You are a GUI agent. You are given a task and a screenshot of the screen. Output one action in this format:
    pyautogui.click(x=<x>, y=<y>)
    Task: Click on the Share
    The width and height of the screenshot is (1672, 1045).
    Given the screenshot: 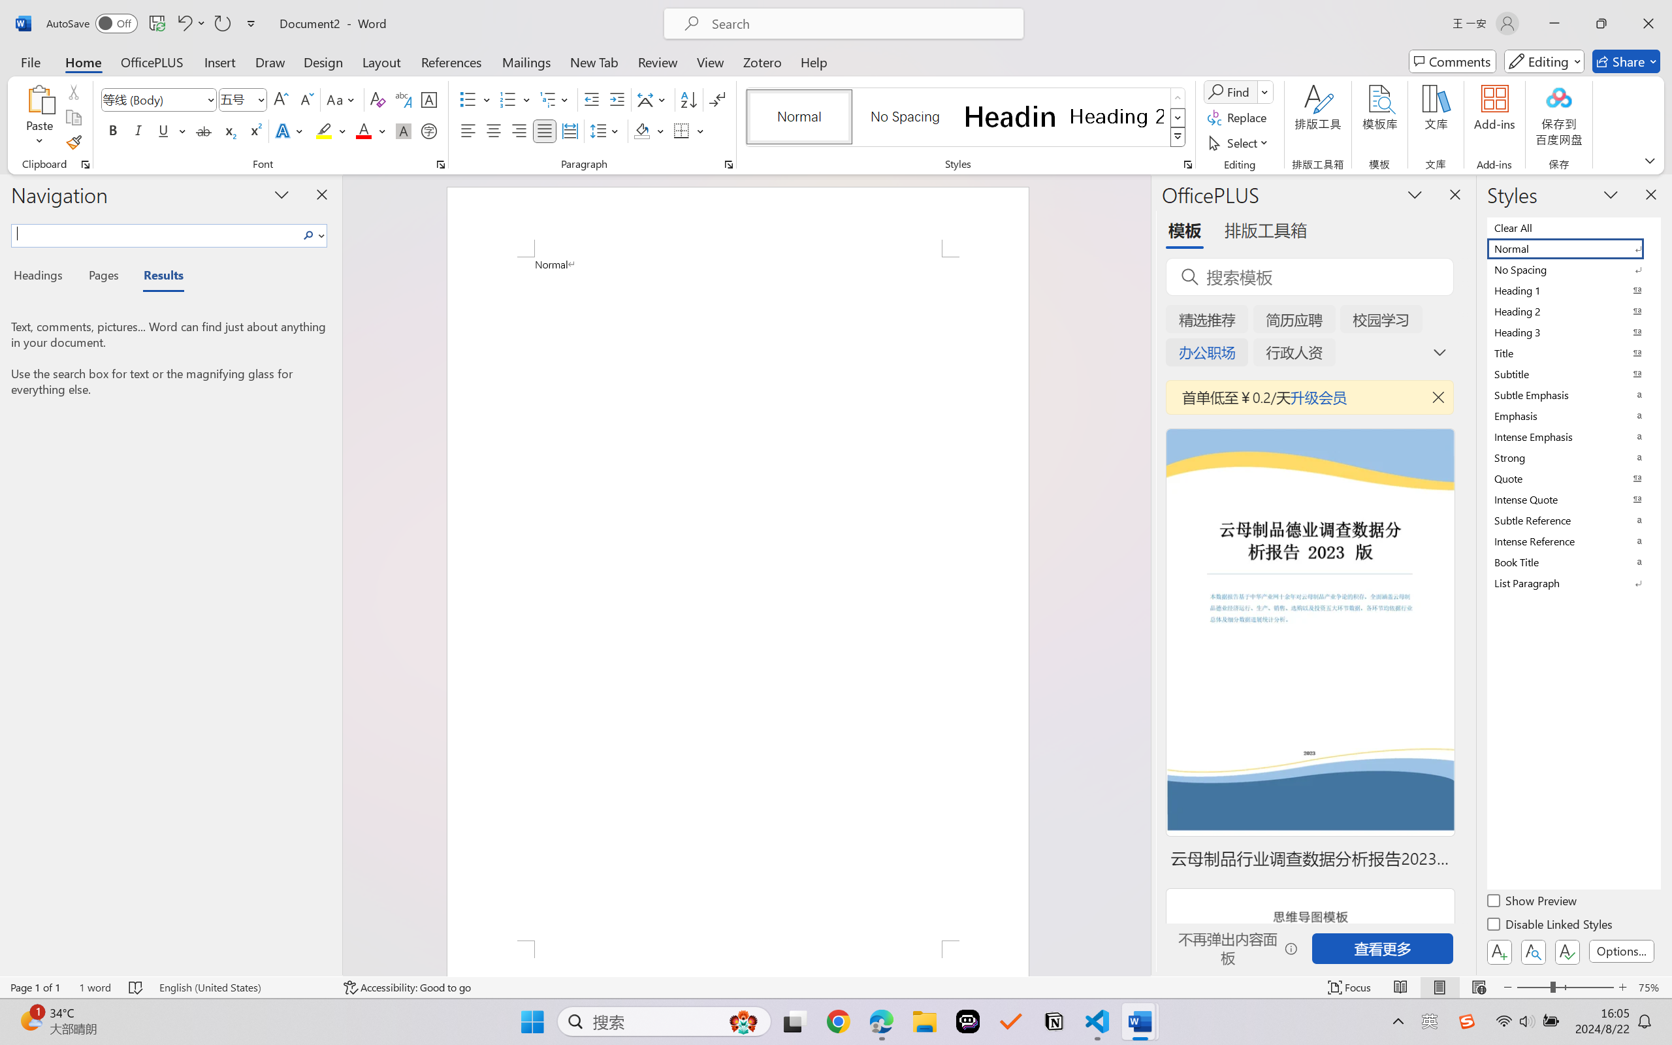 What is the action you would take?
    pyautogui.click(x=1626, y=61)
    